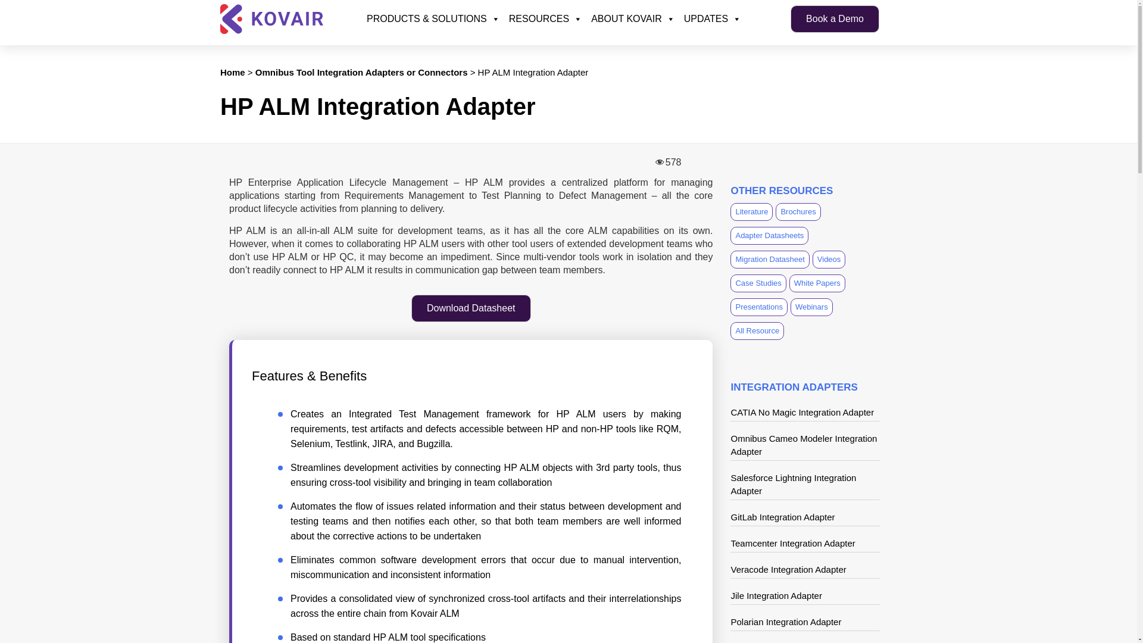 The height and width of the screenshot is (643, 1143). Describe the element at coordinates (544, 18) in the screenshot. I see `RESOURCES` at that location.